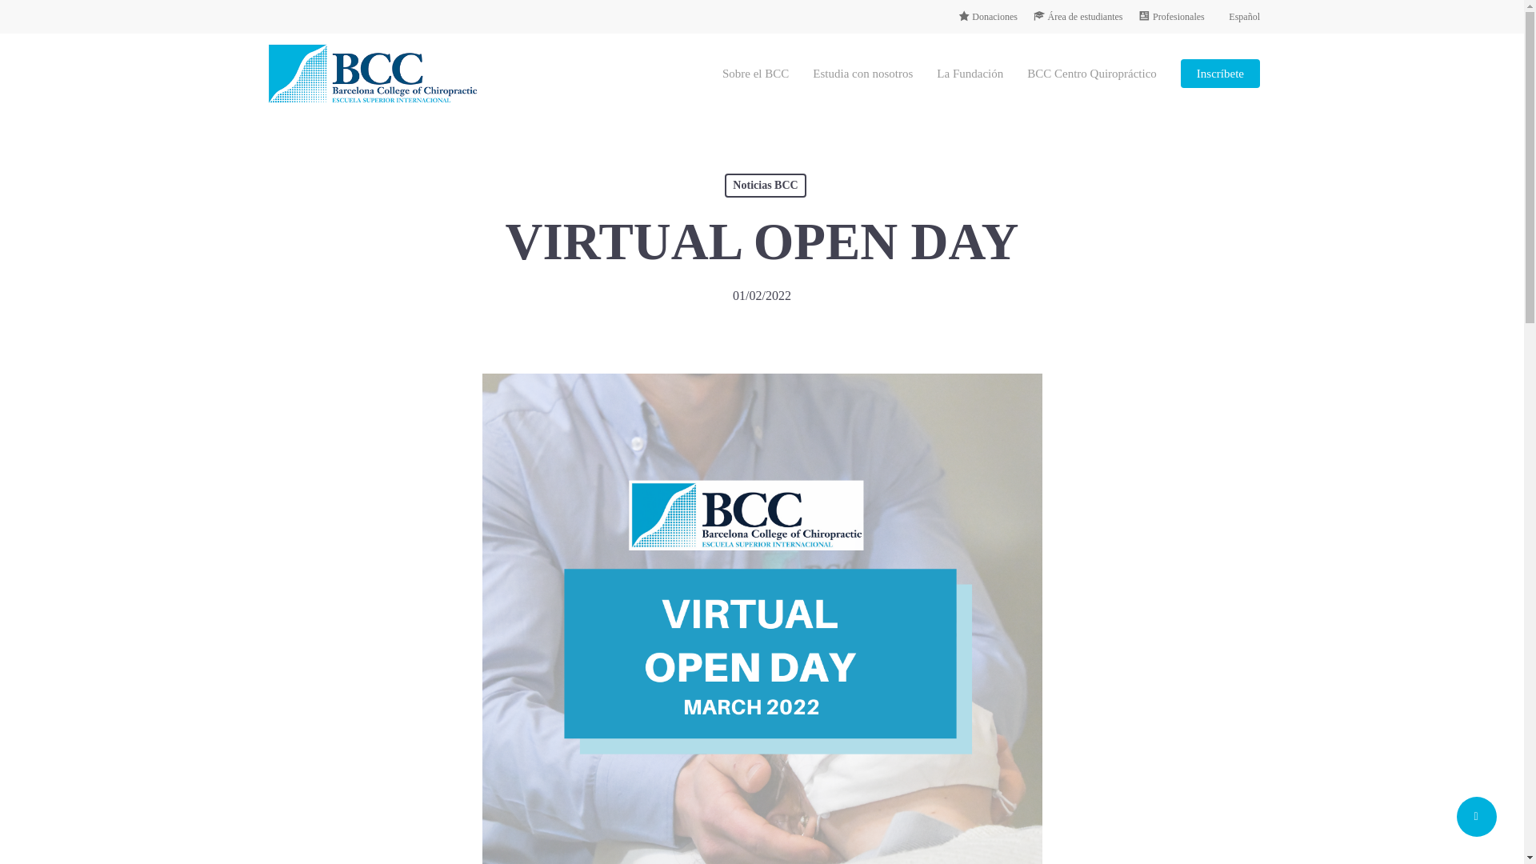  I want to click on Noticias BCC, so click(765, 186).